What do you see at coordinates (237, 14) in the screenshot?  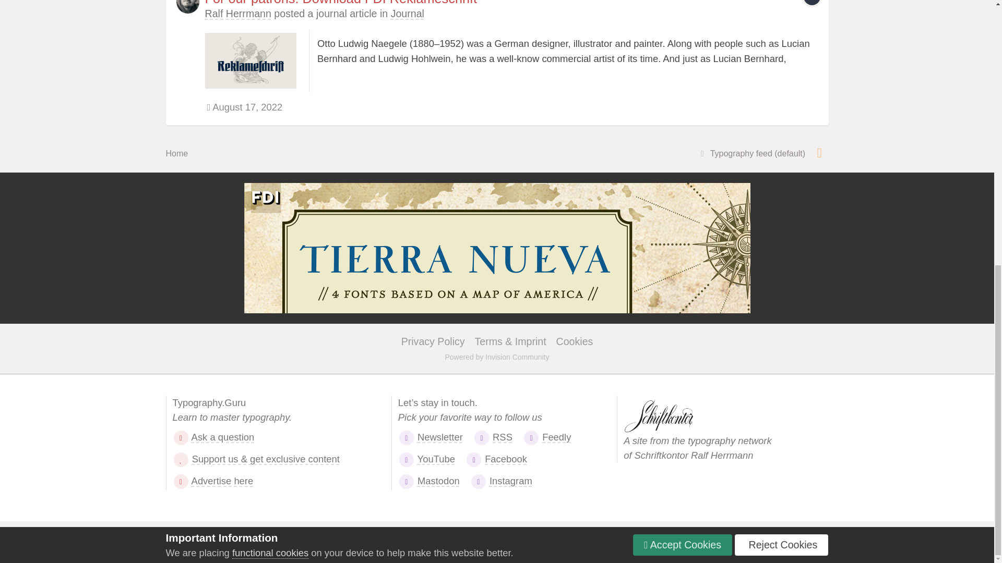 I see `Go to Ralf Herrmann's profile` at bounding box center [237, 14].